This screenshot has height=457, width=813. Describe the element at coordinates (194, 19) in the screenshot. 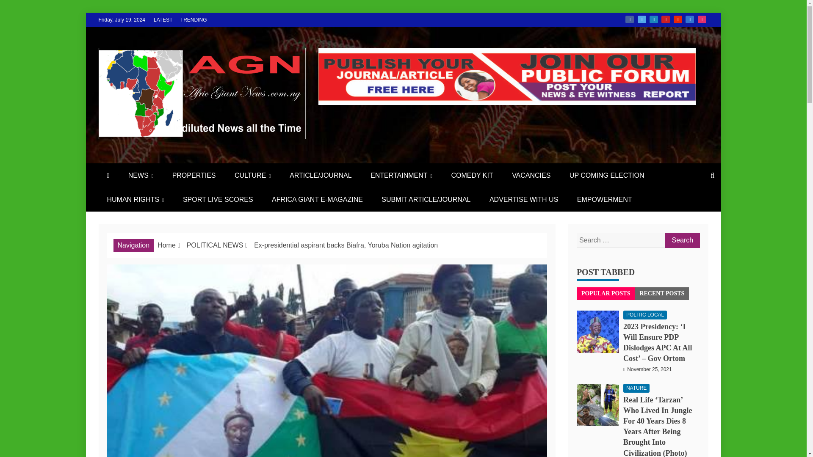

I see `TRENDING` at that location.